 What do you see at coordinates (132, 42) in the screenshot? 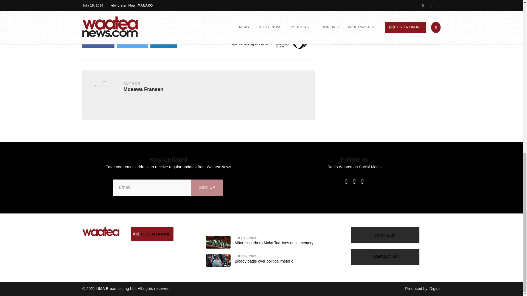
I see `Share On Twitter` at bounding box center [132, 42].